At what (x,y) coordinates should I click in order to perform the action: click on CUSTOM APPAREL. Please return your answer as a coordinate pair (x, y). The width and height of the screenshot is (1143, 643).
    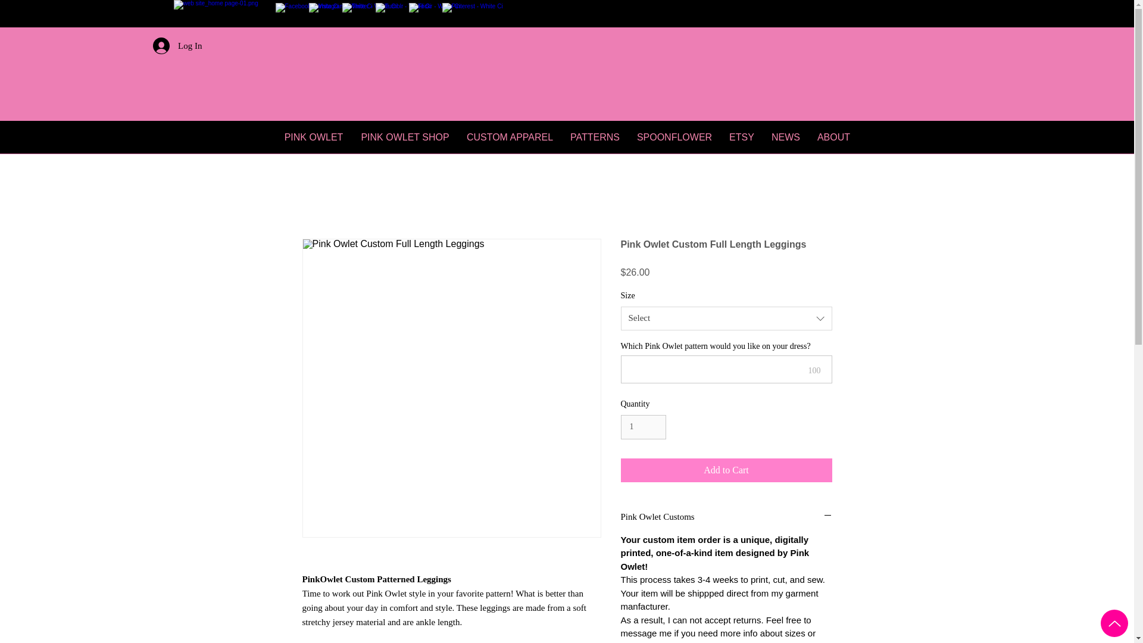
    Looking at the image, I should click on (510, 137).